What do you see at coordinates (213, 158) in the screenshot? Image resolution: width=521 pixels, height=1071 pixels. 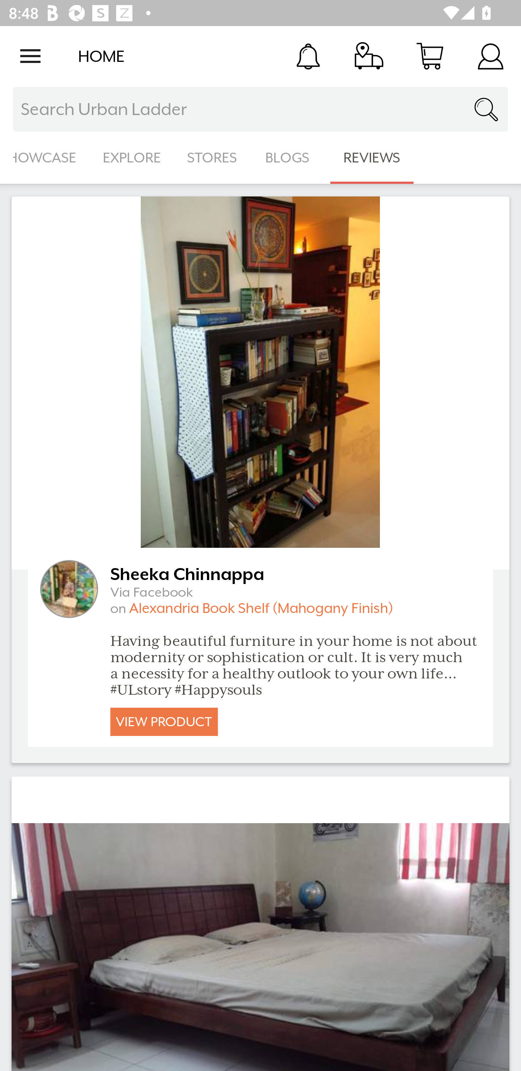 I see `STORES` at bounding box center [213, 158].